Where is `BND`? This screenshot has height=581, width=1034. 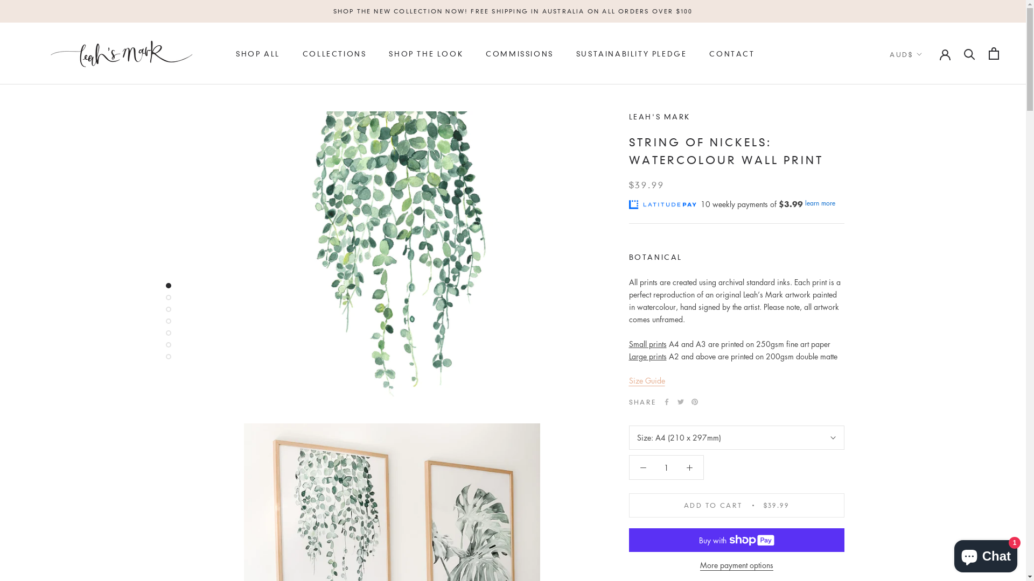 BND is located at coordinates (927, 287).